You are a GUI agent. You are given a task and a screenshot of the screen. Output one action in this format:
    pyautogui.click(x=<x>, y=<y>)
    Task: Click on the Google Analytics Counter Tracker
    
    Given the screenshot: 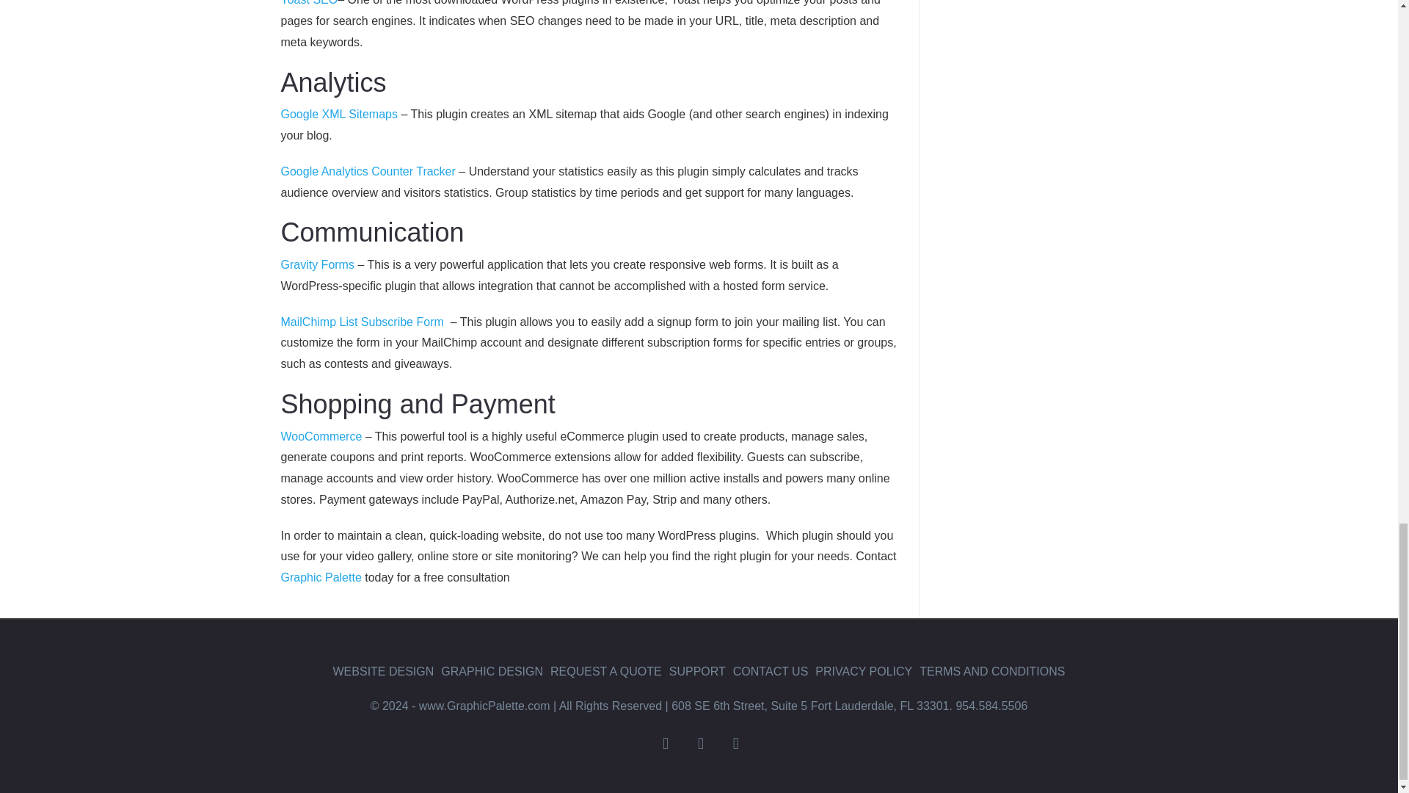 What is the action you would take?
    pyautogui.click(x=368, y=170)
    